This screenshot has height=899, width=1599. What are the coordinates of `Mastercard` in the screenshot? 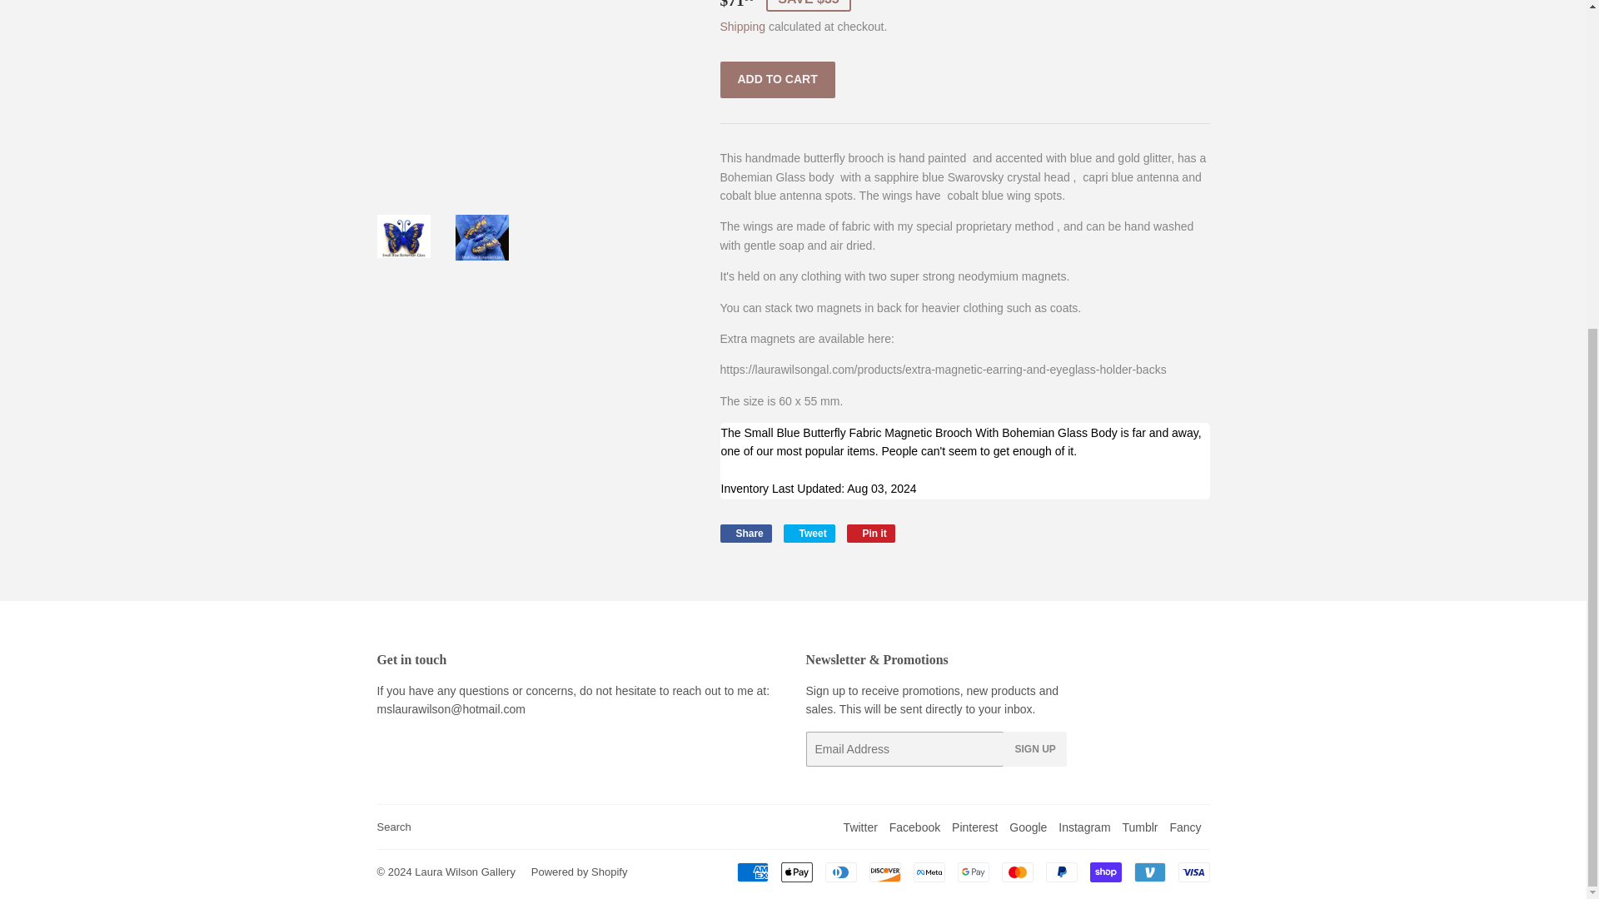 It's located at (1016, 872).